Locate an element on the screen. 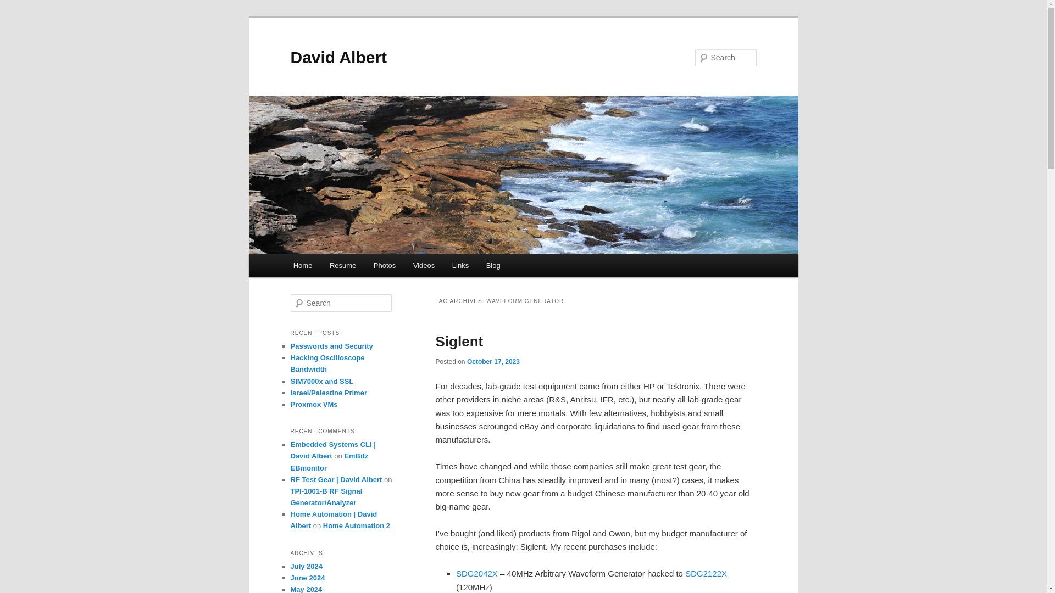  Photos is located at coordinates (385, 266).